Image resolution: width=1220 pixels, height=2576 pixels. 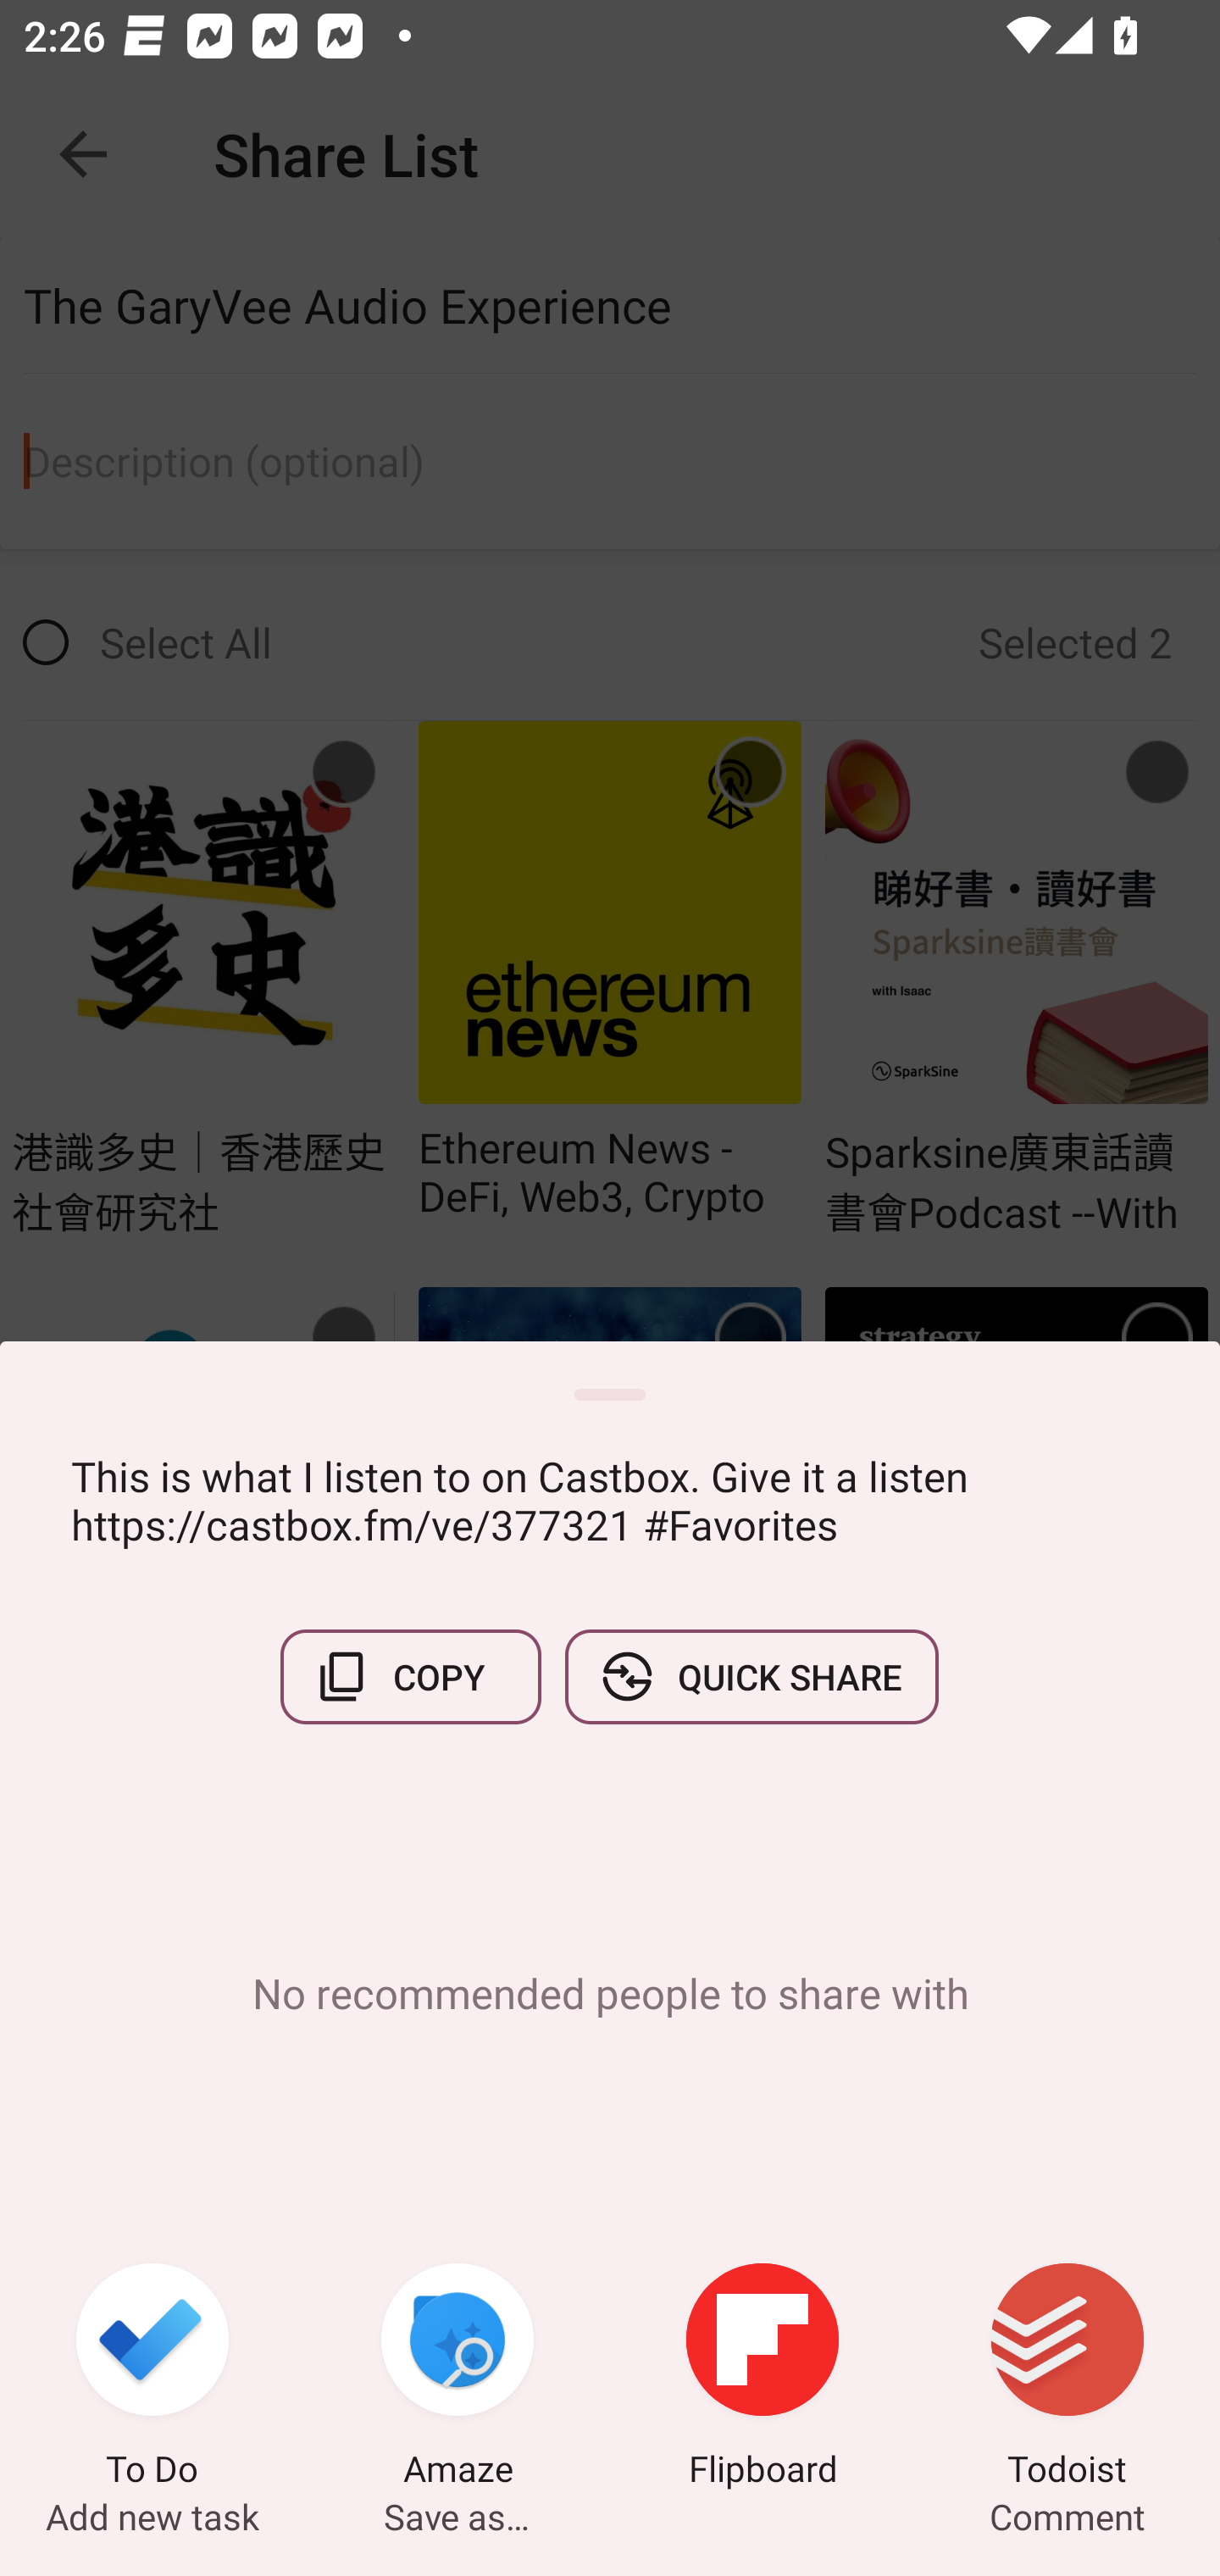 I want to click on Todoist Comment, so click(x=1067, y=2379).